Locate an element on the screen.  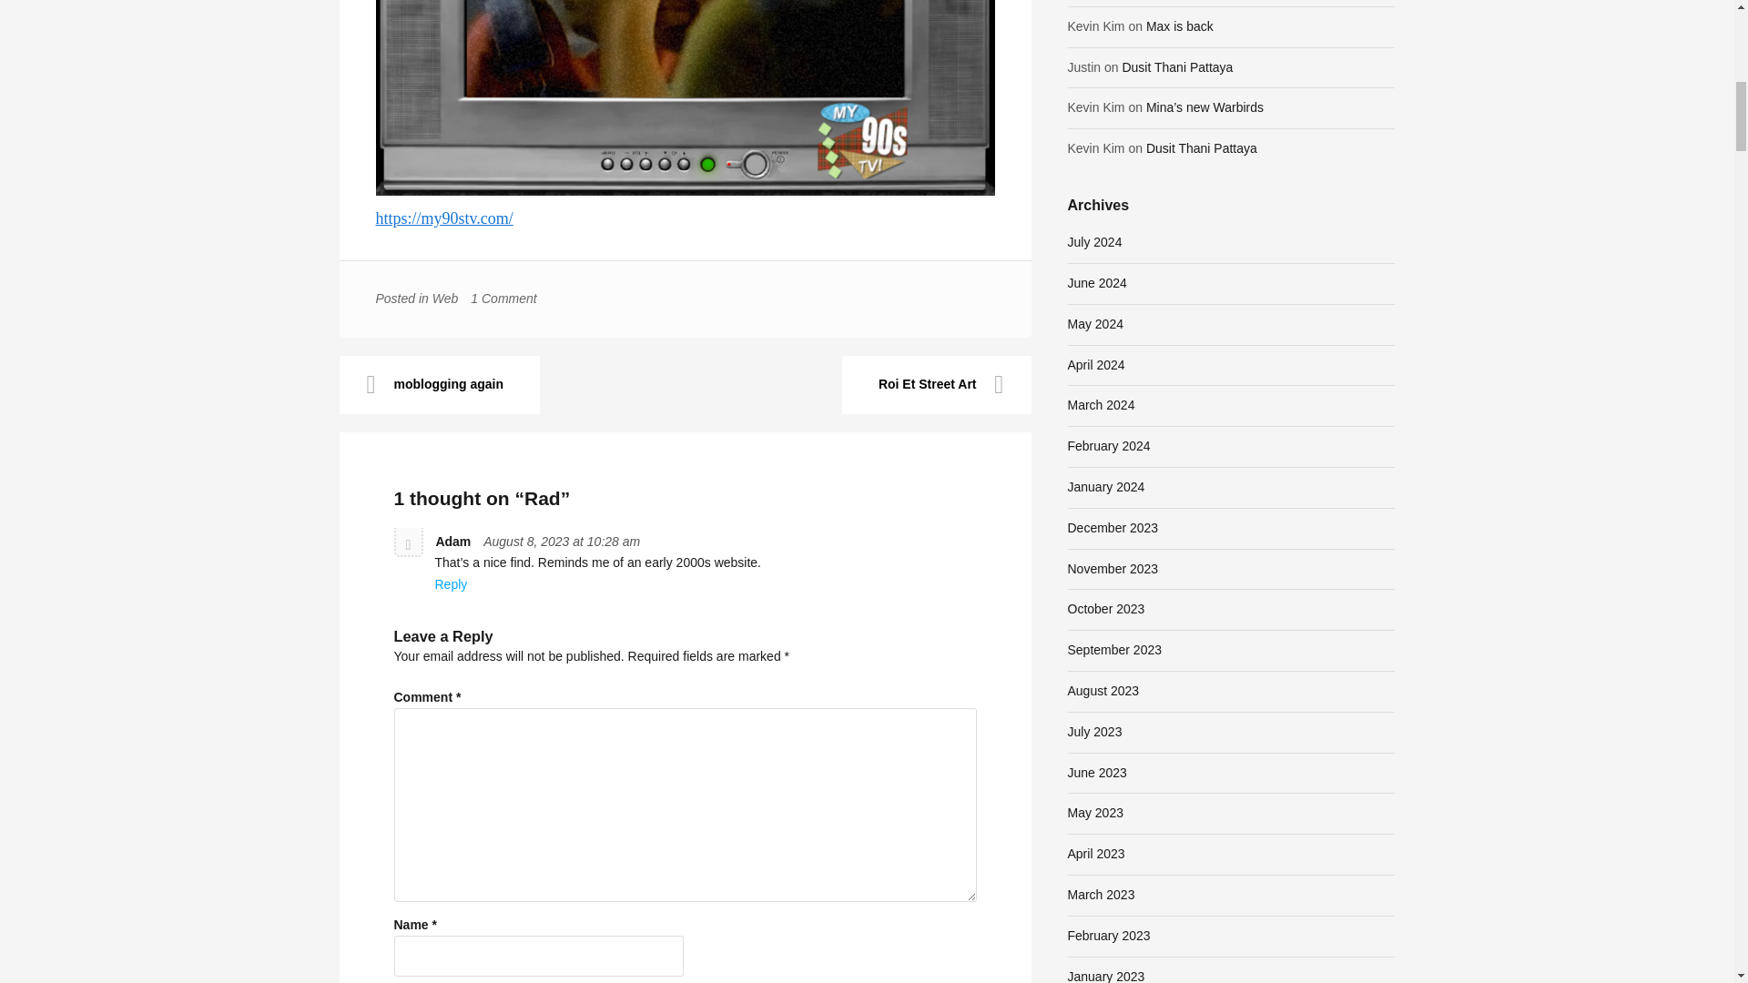
March 2024 is located at coordinates (1100, 404).